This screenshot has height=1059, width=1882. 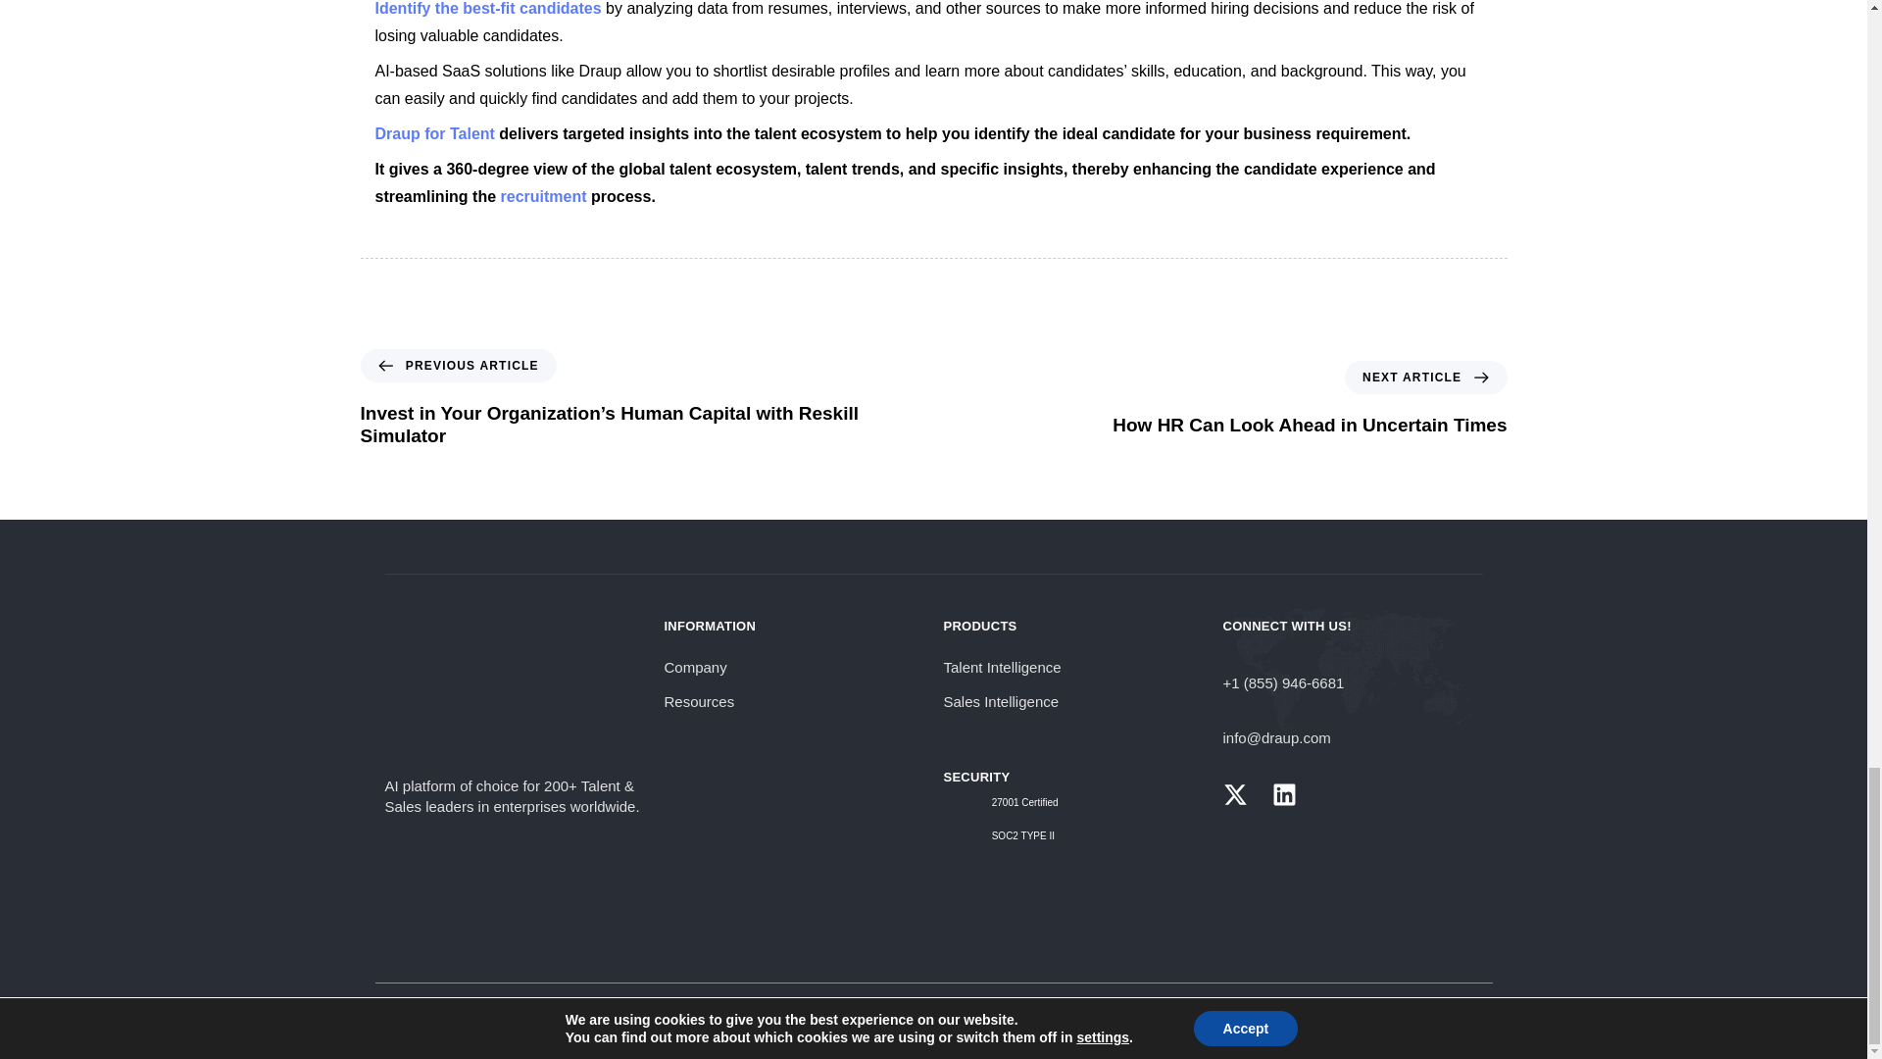 What do you see at coordinates (487, 8) in the screenshot?
I see `Identify the best-fit candidates` at bounding box center [487, 8].